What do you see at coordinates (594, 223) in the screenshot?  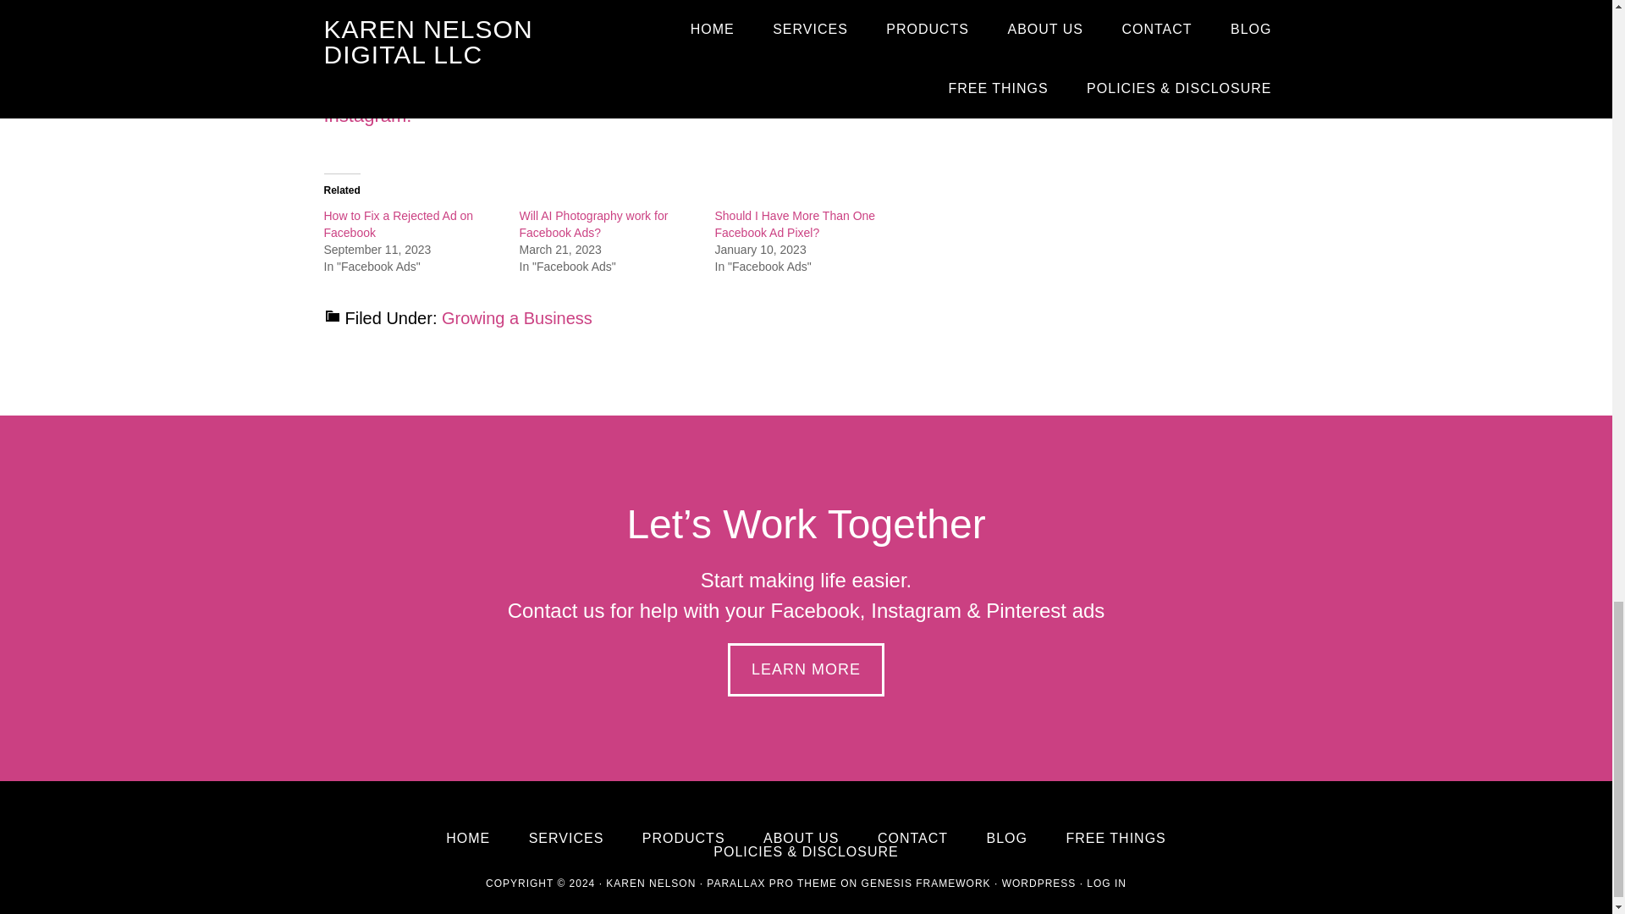 I see `Will AI Photography work for Facebook Ads?` at bounding box center [594, 223].